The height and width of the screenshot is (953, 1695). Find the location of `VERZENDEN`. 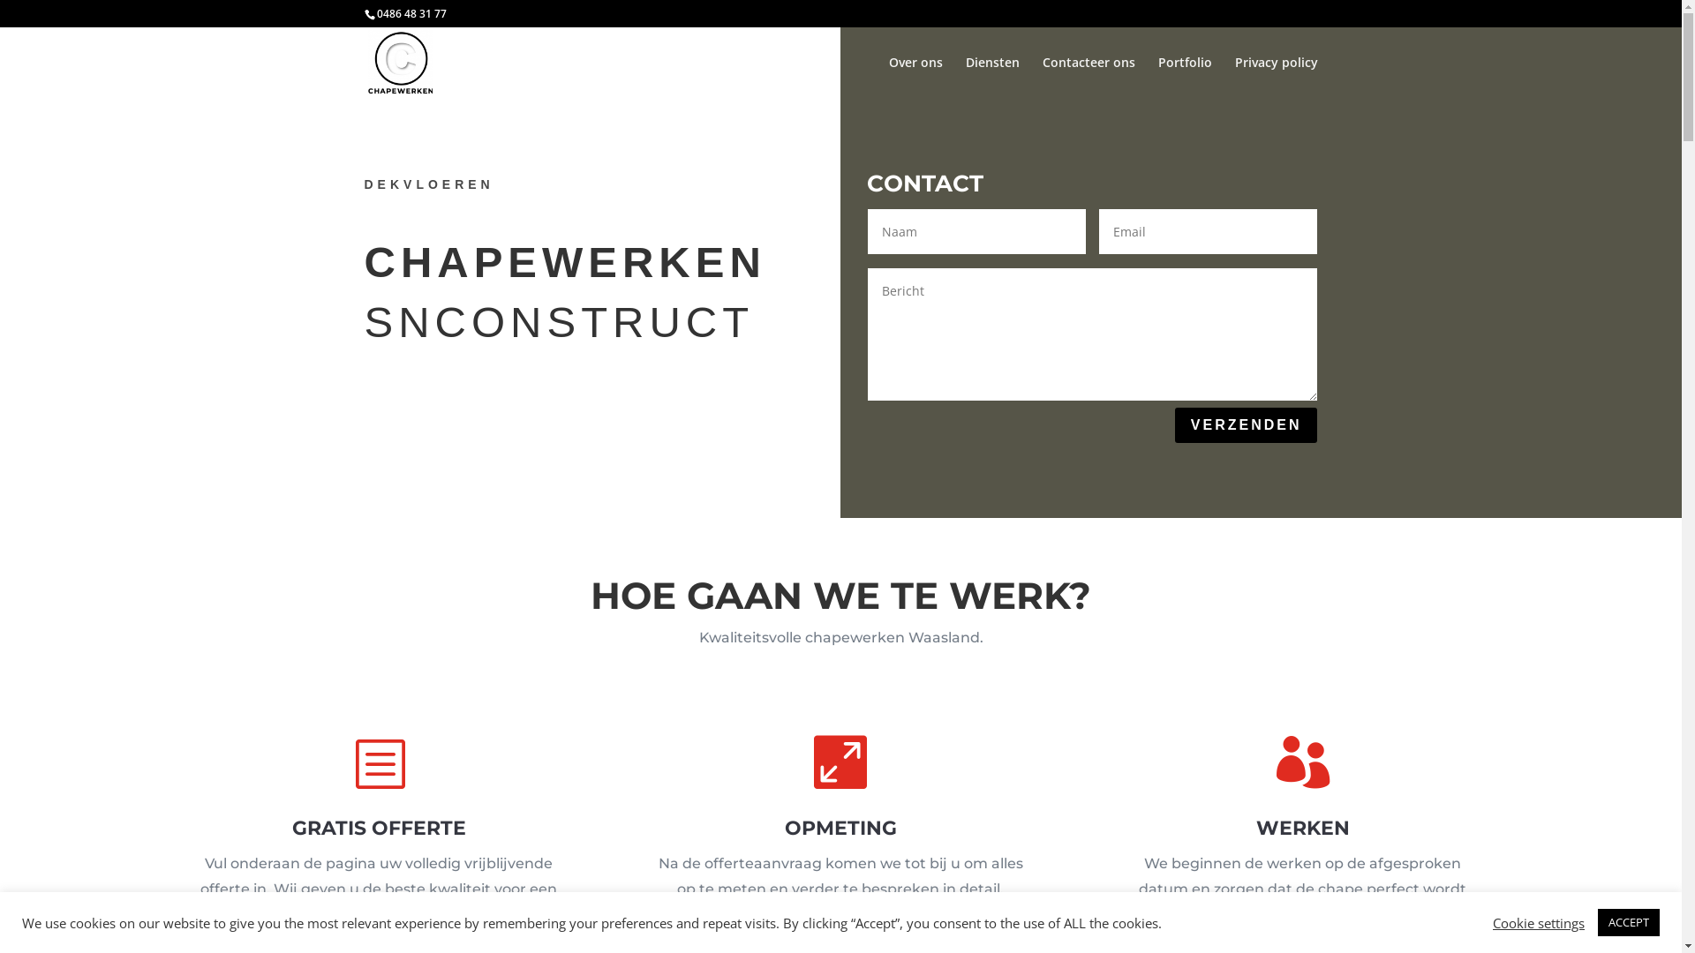

VERZENDEN is located at coordinates (1247, 425).